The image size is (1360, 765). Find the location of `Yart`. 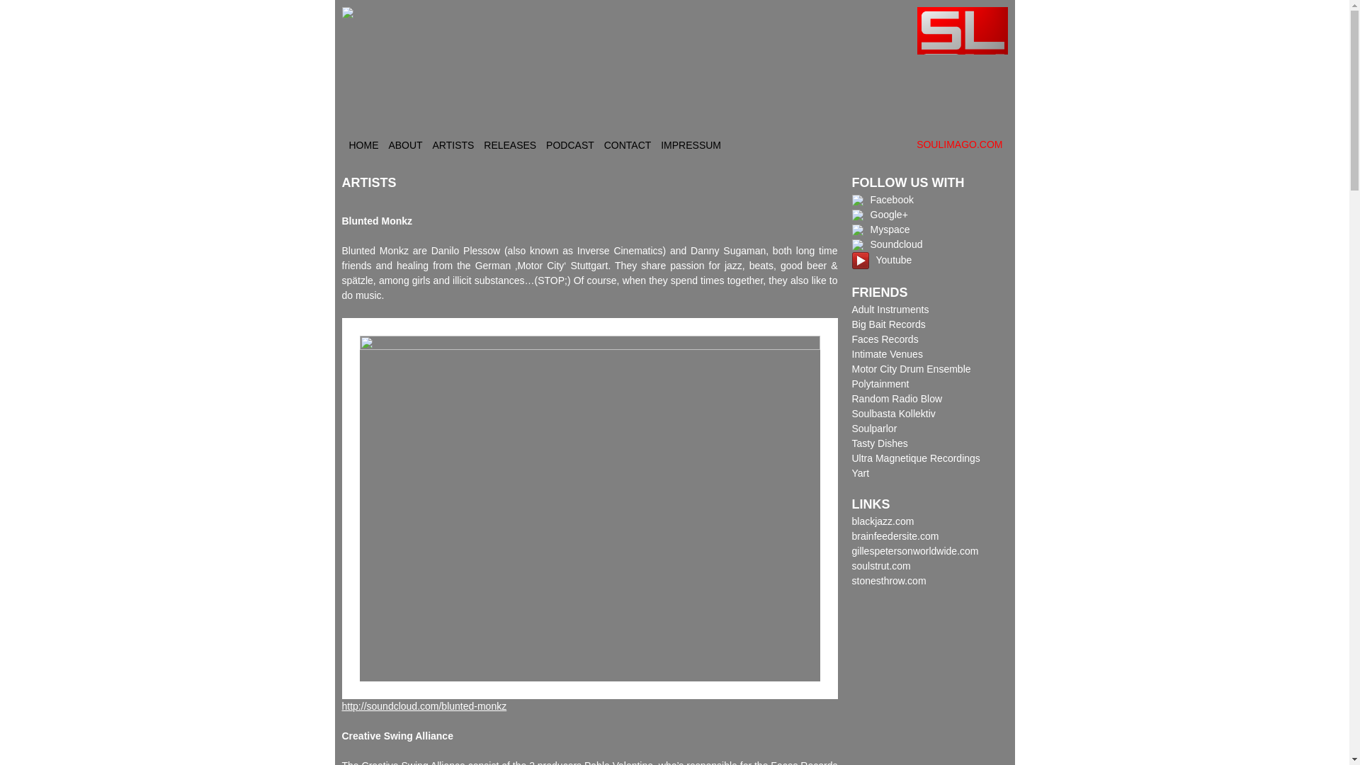

Yart is located at coordinates (860, 473).